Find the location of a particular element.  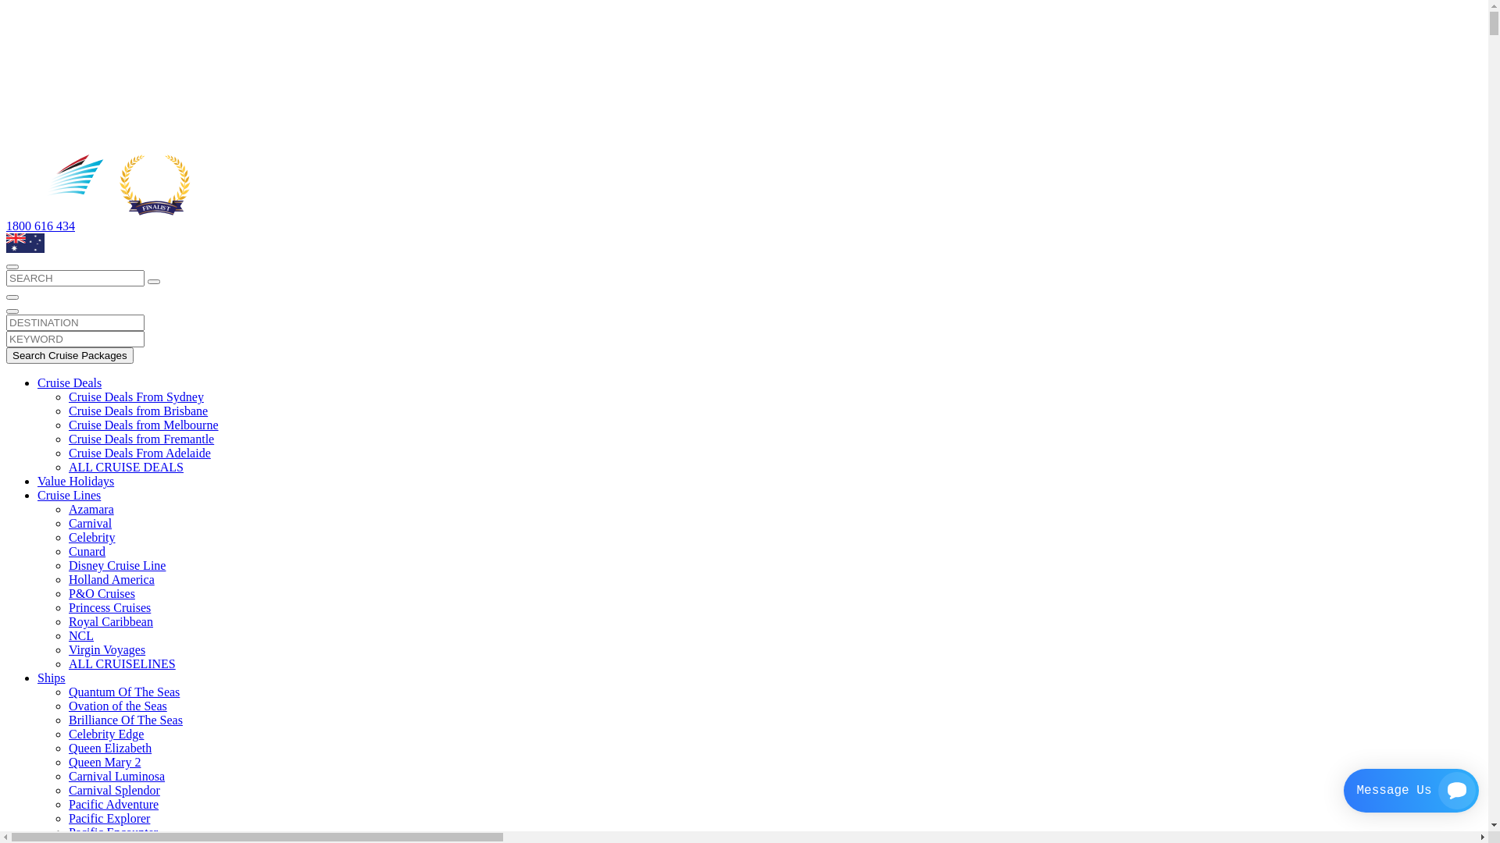

Queen Mary 2 is located at coordinates (105, 762).